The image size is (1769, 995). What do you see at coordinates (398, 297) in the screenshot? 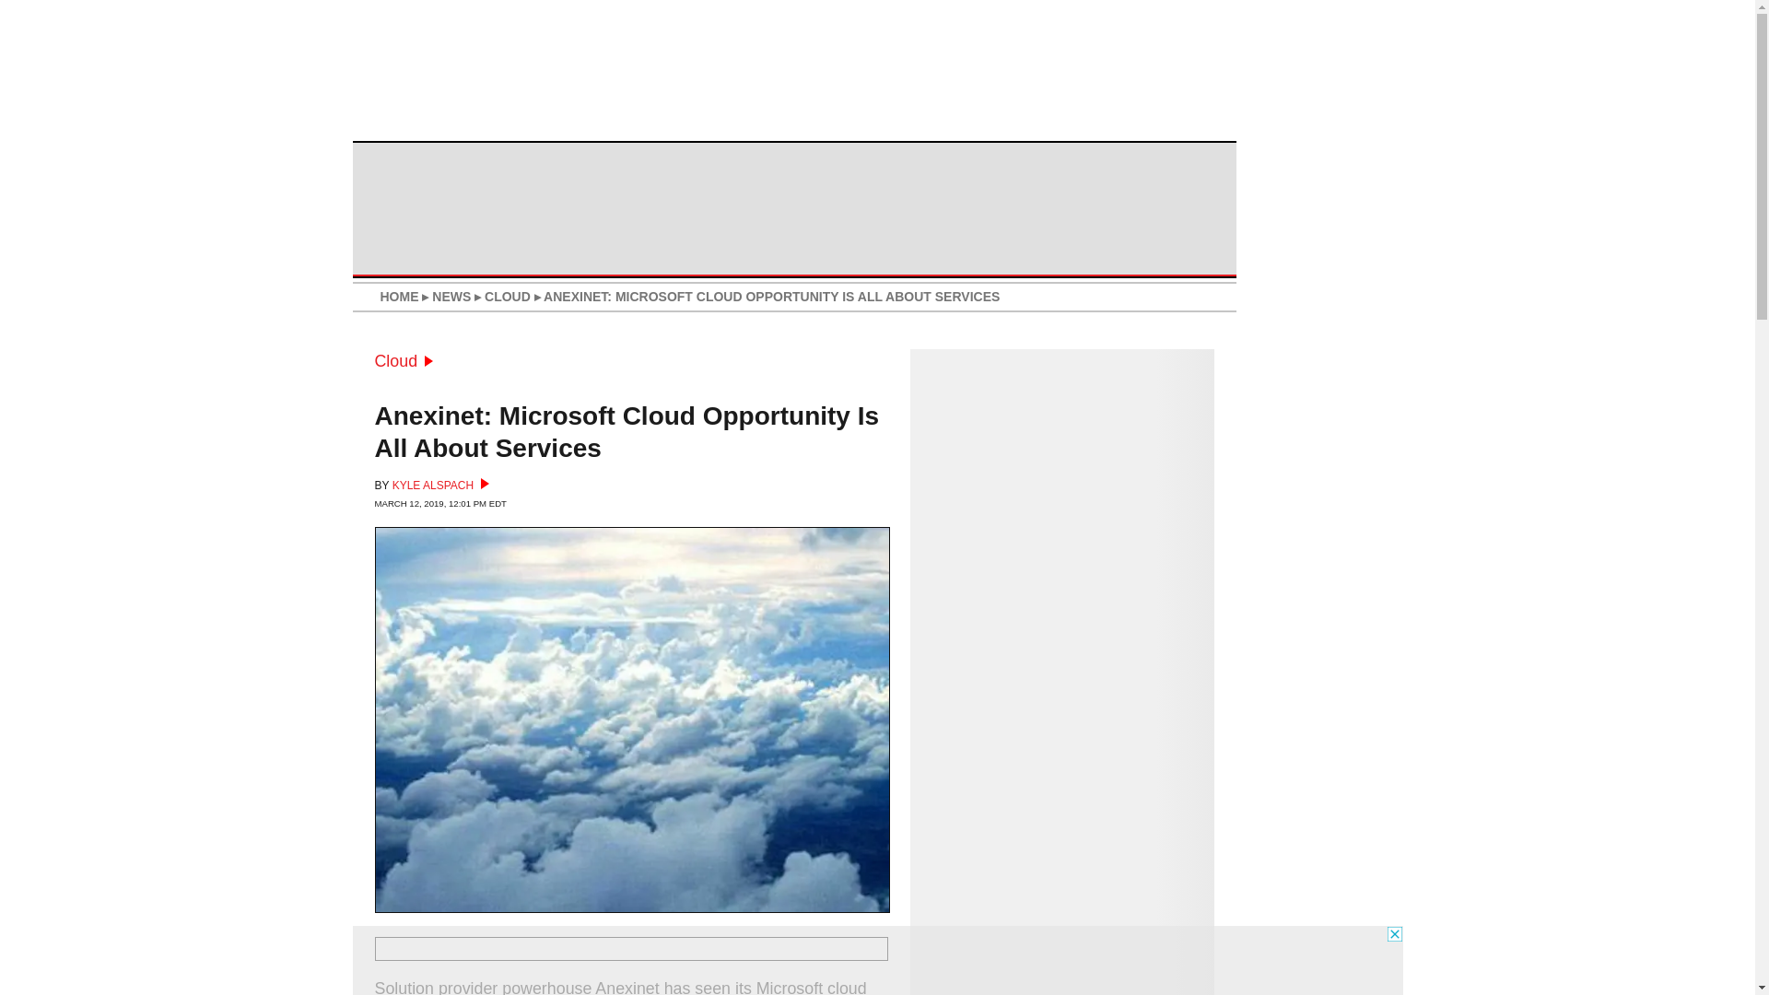
I see `HOME` at bounding box center [398, 297].